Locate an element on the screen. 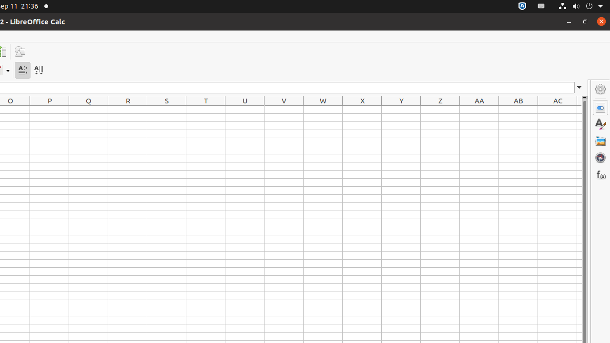 The image size is (610, 343). AB1 is located at coordinates (518, 110).